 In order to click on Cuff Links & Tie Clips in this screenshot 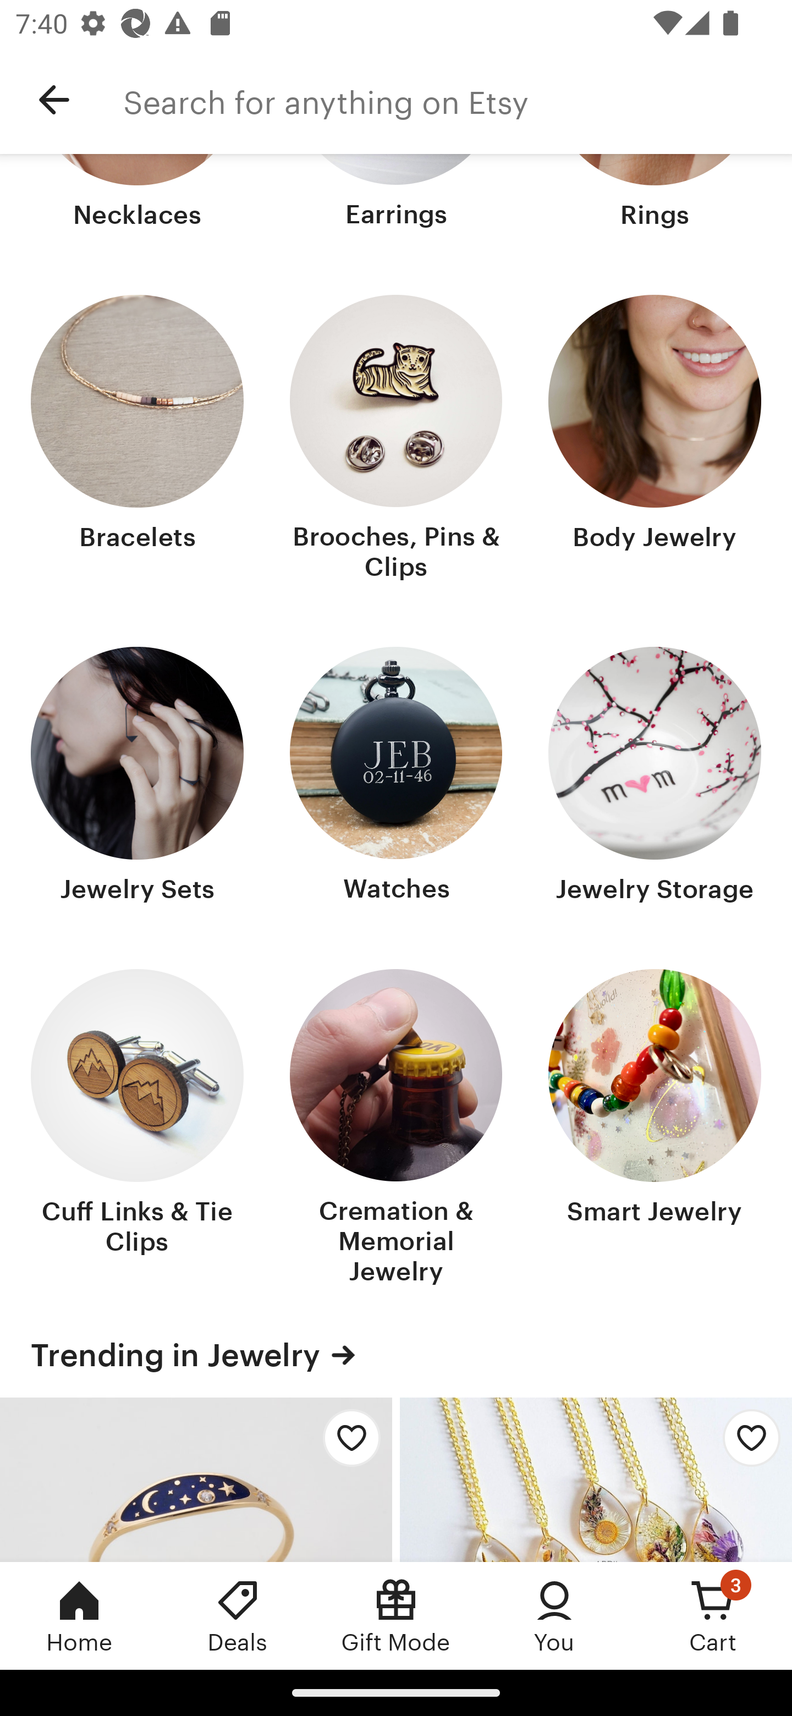, I will do `click(137, 1130)`.